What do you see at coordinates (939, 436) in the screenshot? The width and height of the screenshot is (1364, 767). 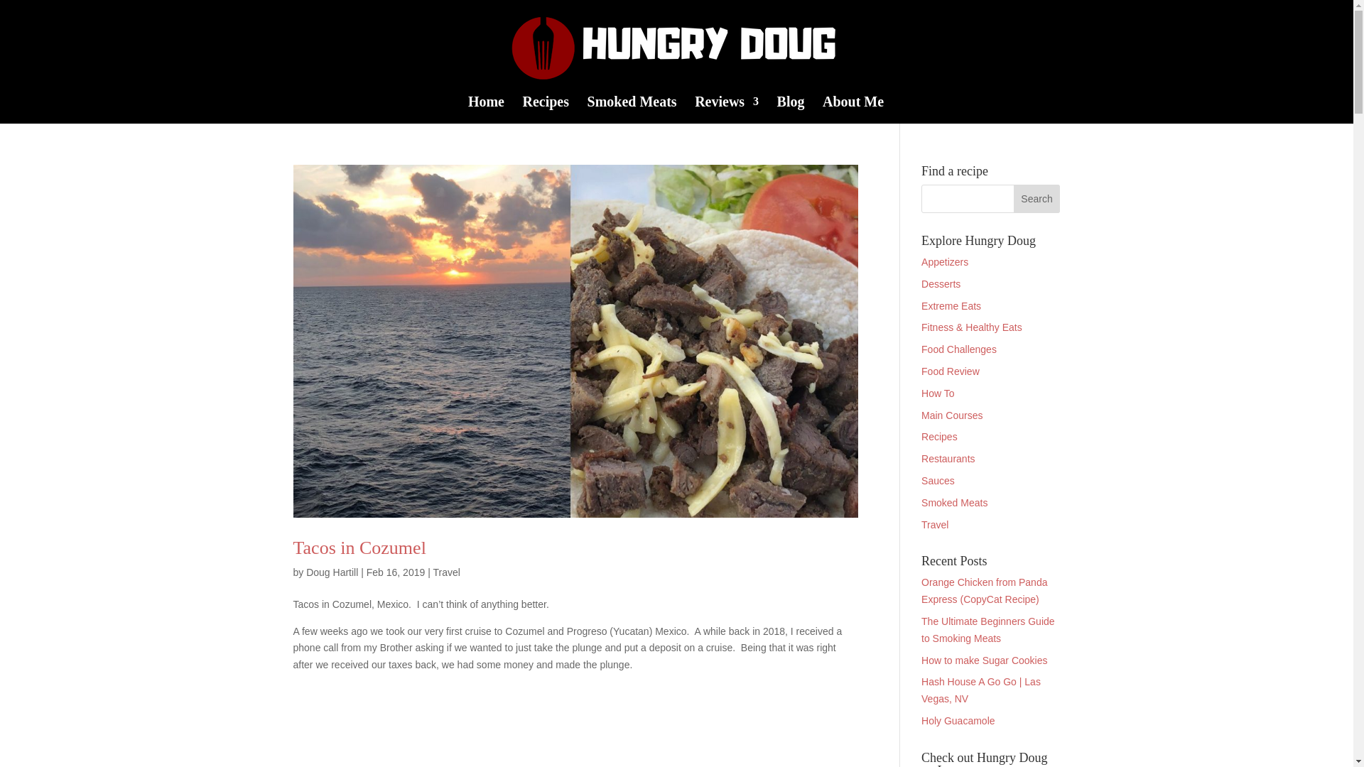 I see `Recipes` at bounding box center [939, 436].